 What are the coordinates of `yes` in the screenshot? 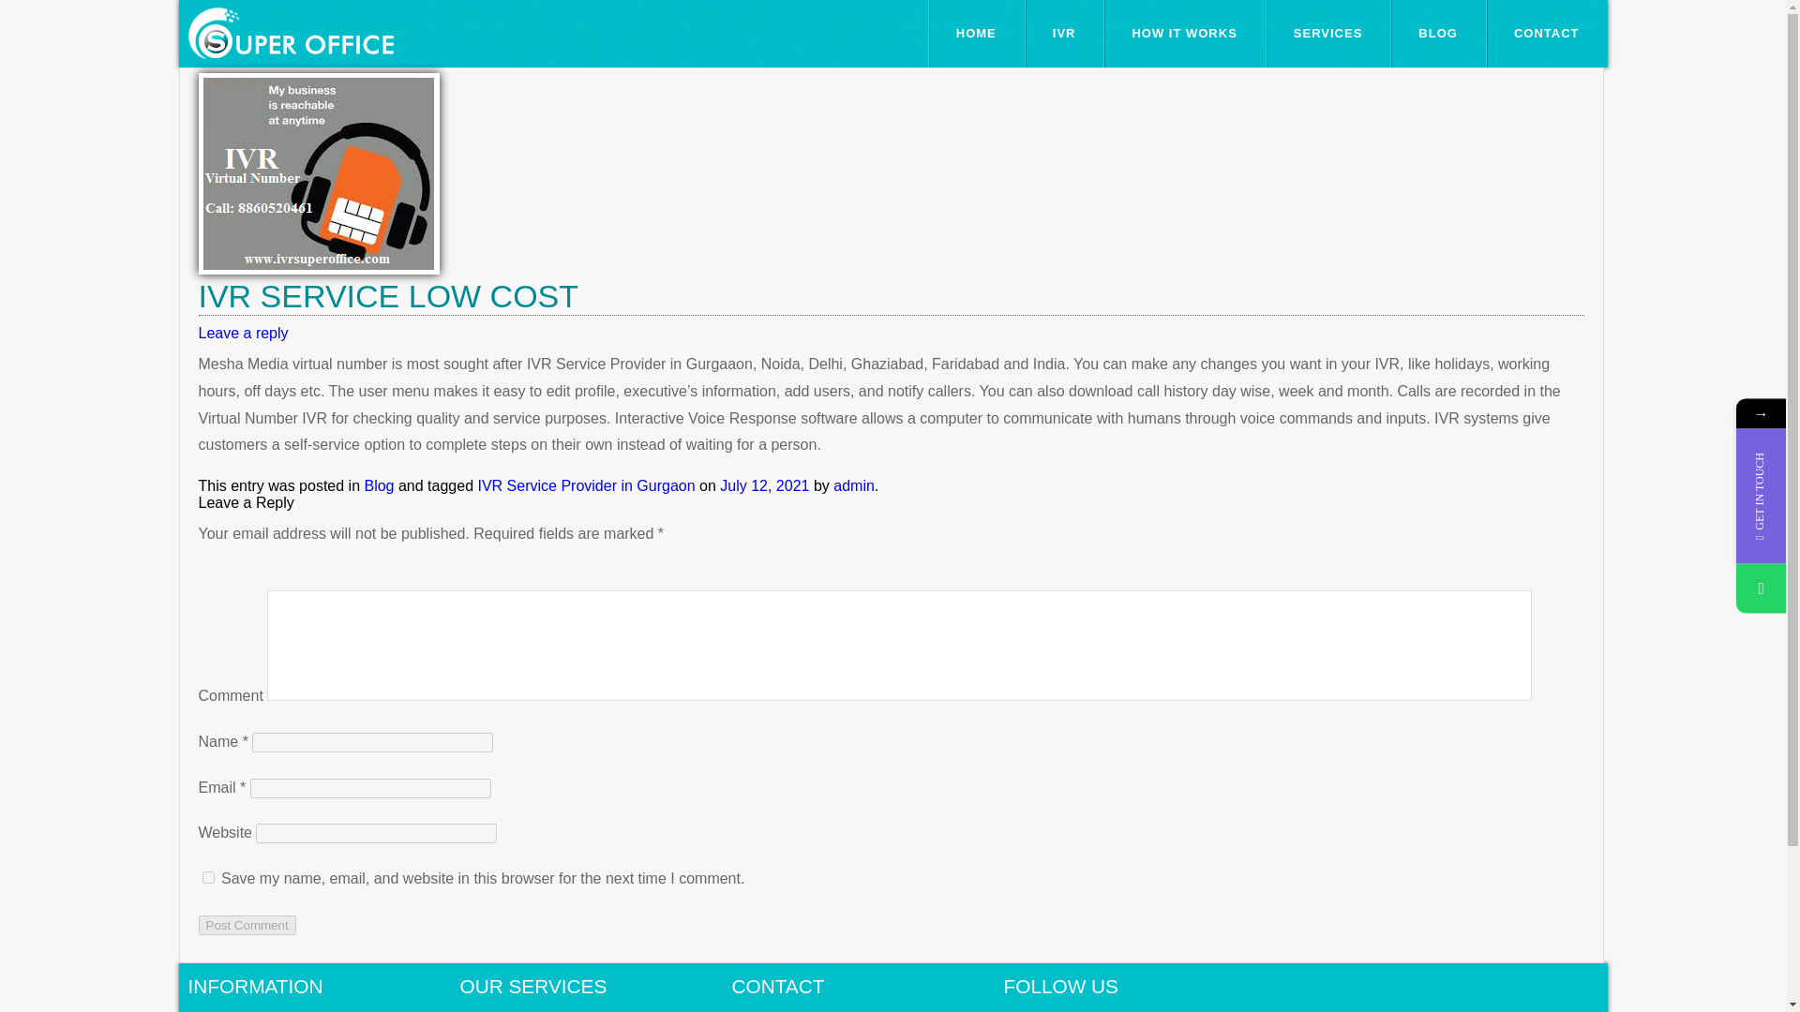 It's located at (208, 877).